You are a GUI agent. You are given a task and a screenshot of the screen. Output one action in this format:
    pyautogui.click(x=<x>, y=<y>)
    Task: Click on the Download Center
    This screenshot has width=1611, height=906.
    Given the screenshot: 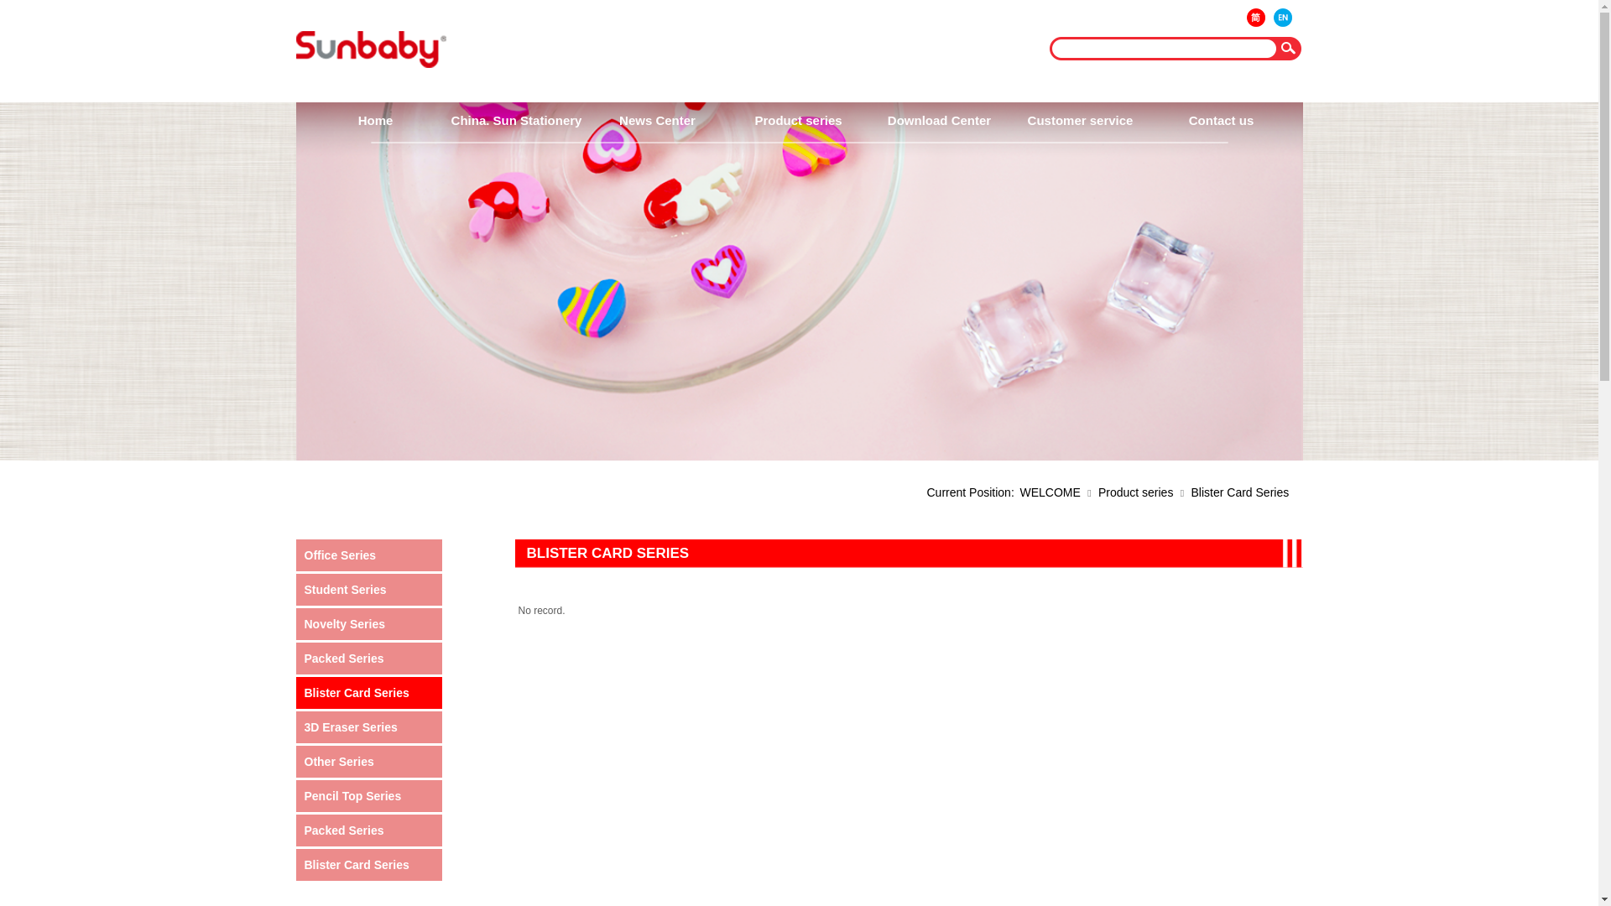 What is the action you would take?
    pyautogui.click(x=939, y=121)
    